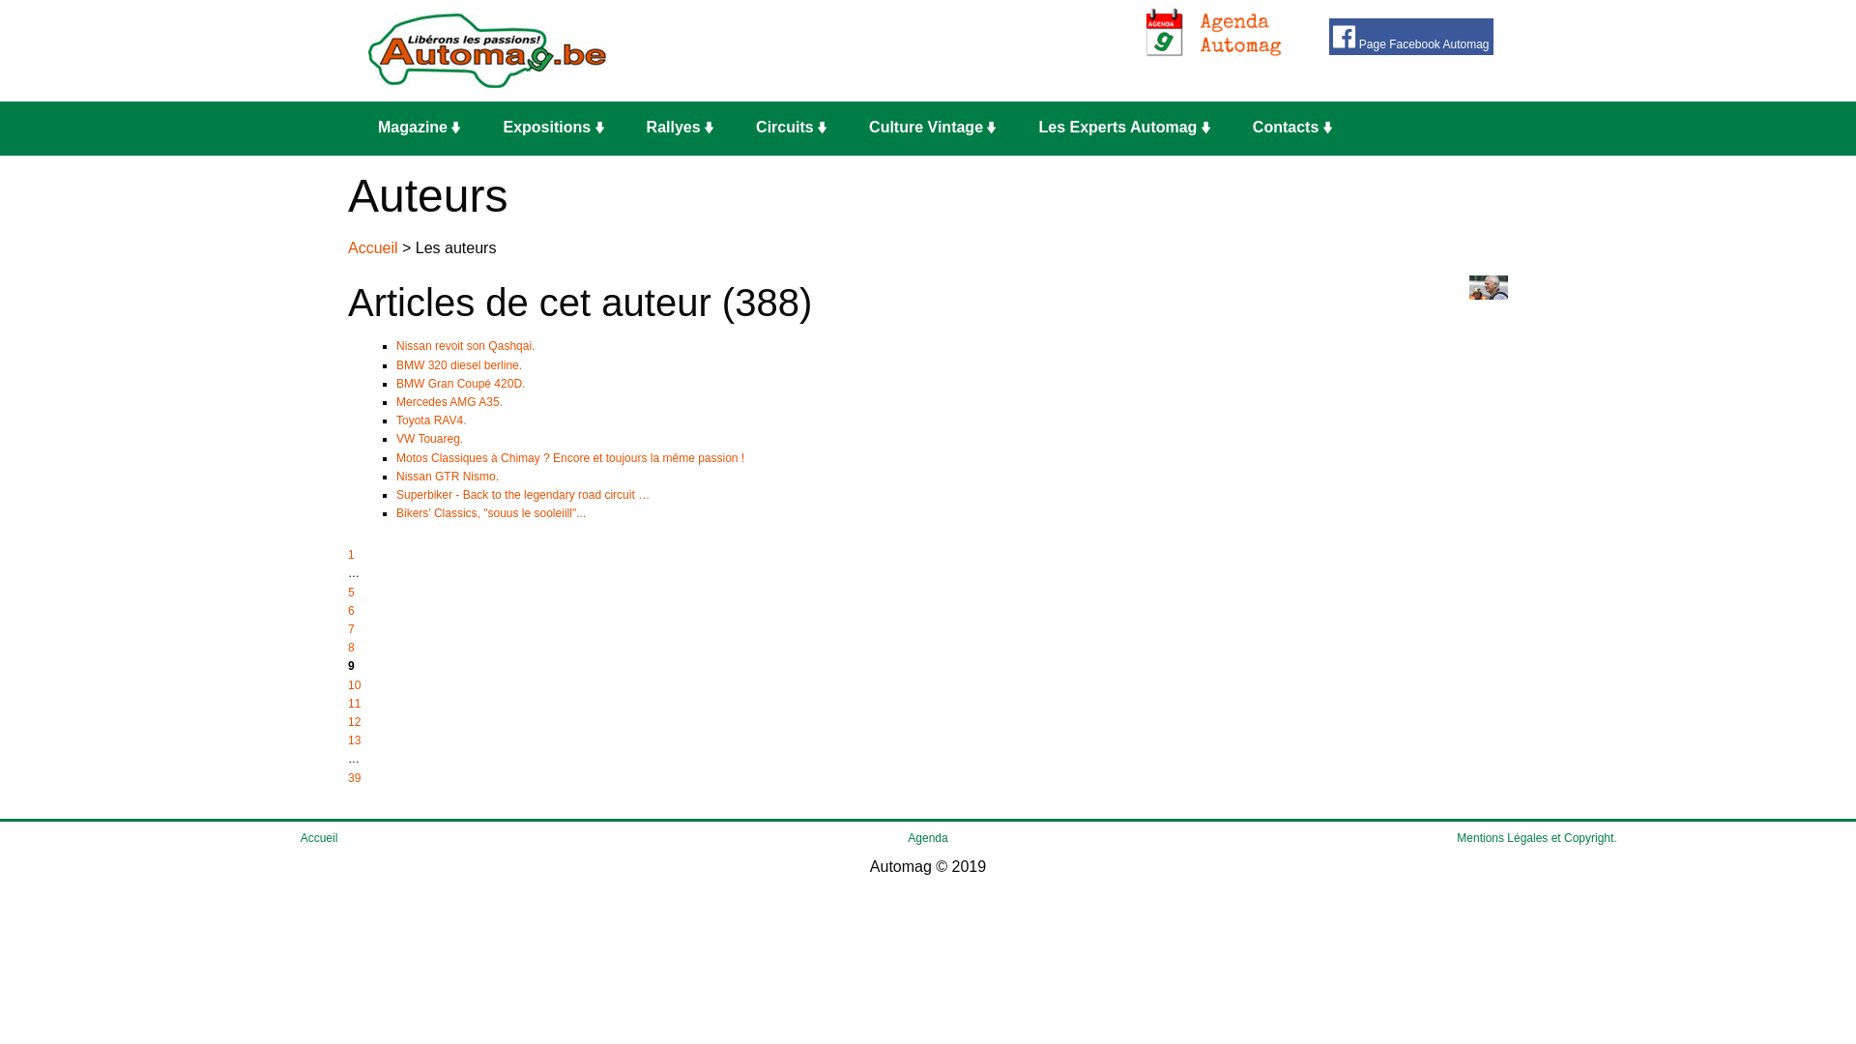 The height and width of the screenshot is (1044, 1856). Describe the element at coordinates (466, 346) in the screenshot. I see `Nissan revoit son Qashqai.` at that location.